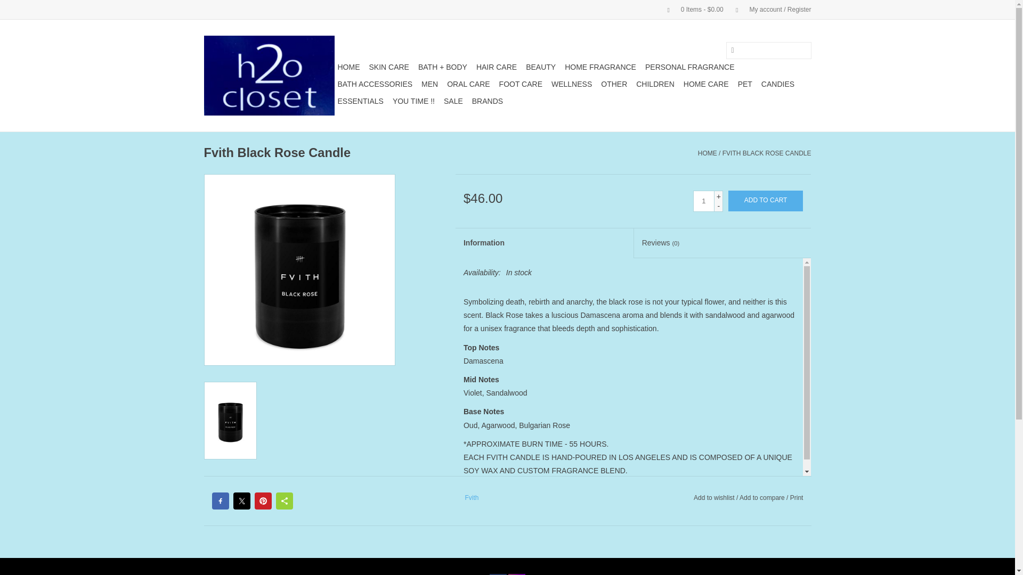 Image resolution: width=1023 pixels, height=575 pixels. What do you see at coordinates (540, 67) in the screenshot?
I see `BEAUTY` at bounding box center [540, 67].